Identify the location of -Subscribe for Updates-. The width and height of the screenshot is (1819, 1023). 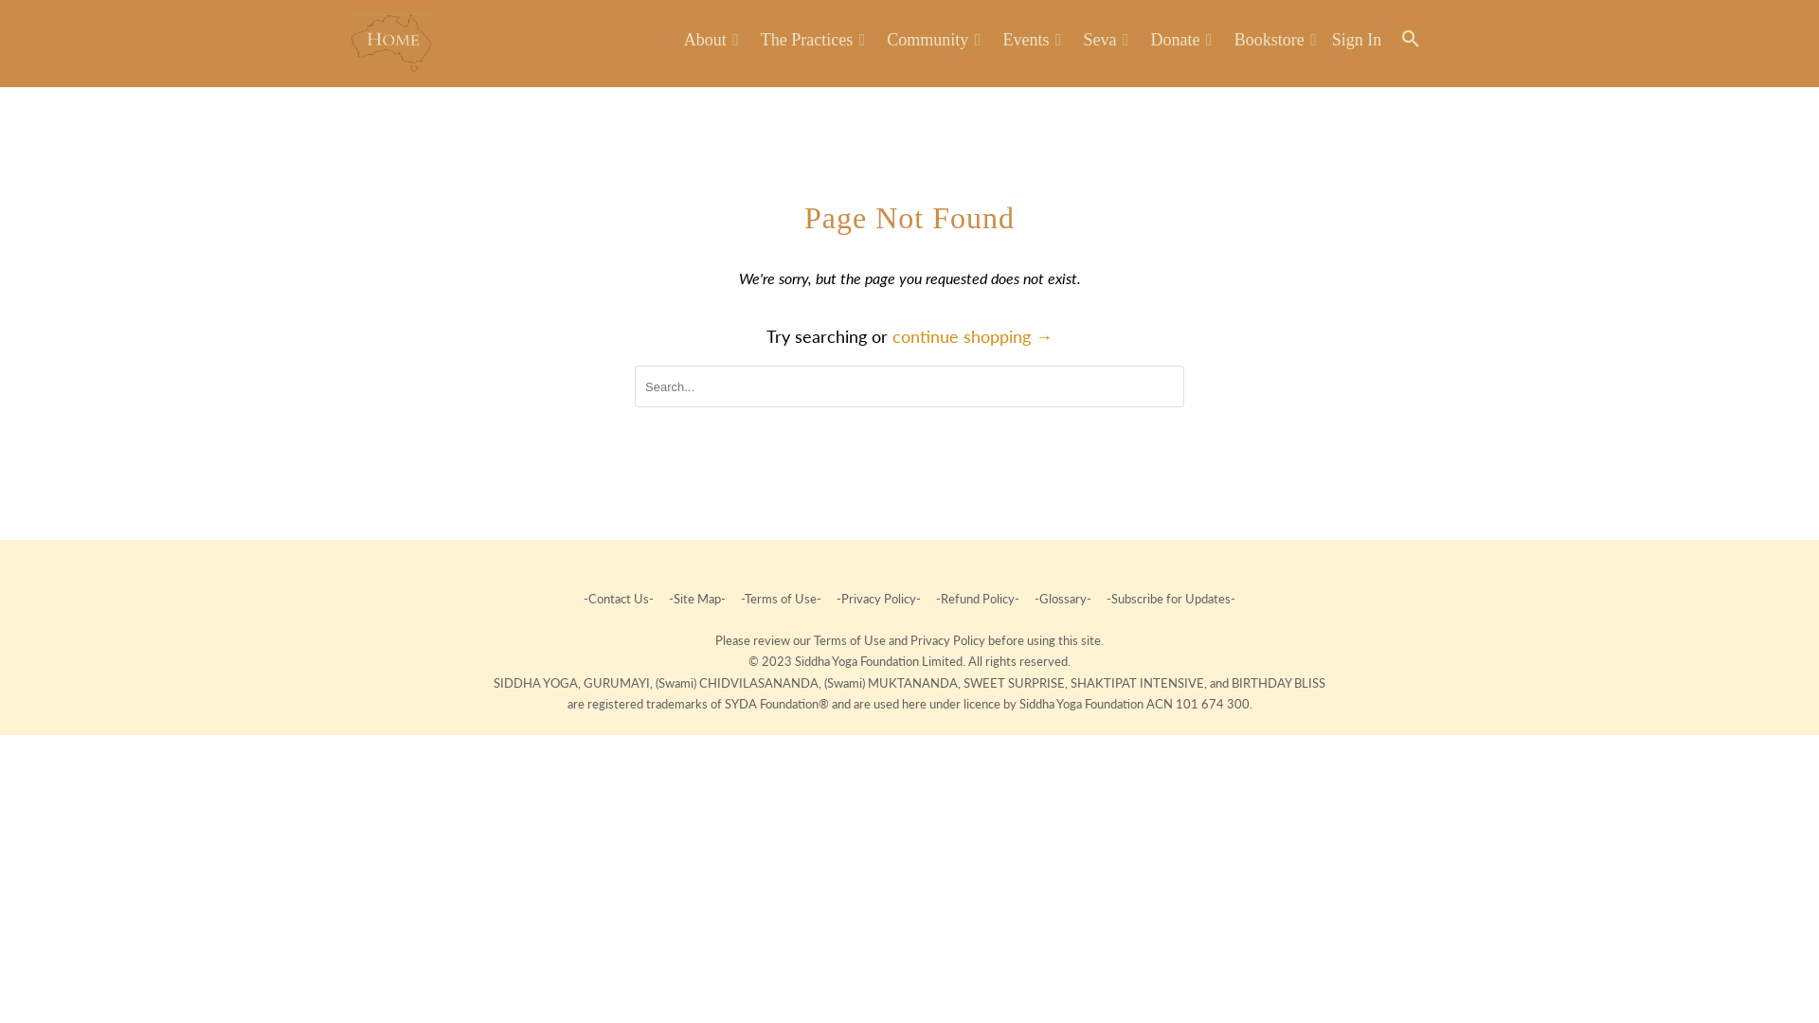
(1169, 599).